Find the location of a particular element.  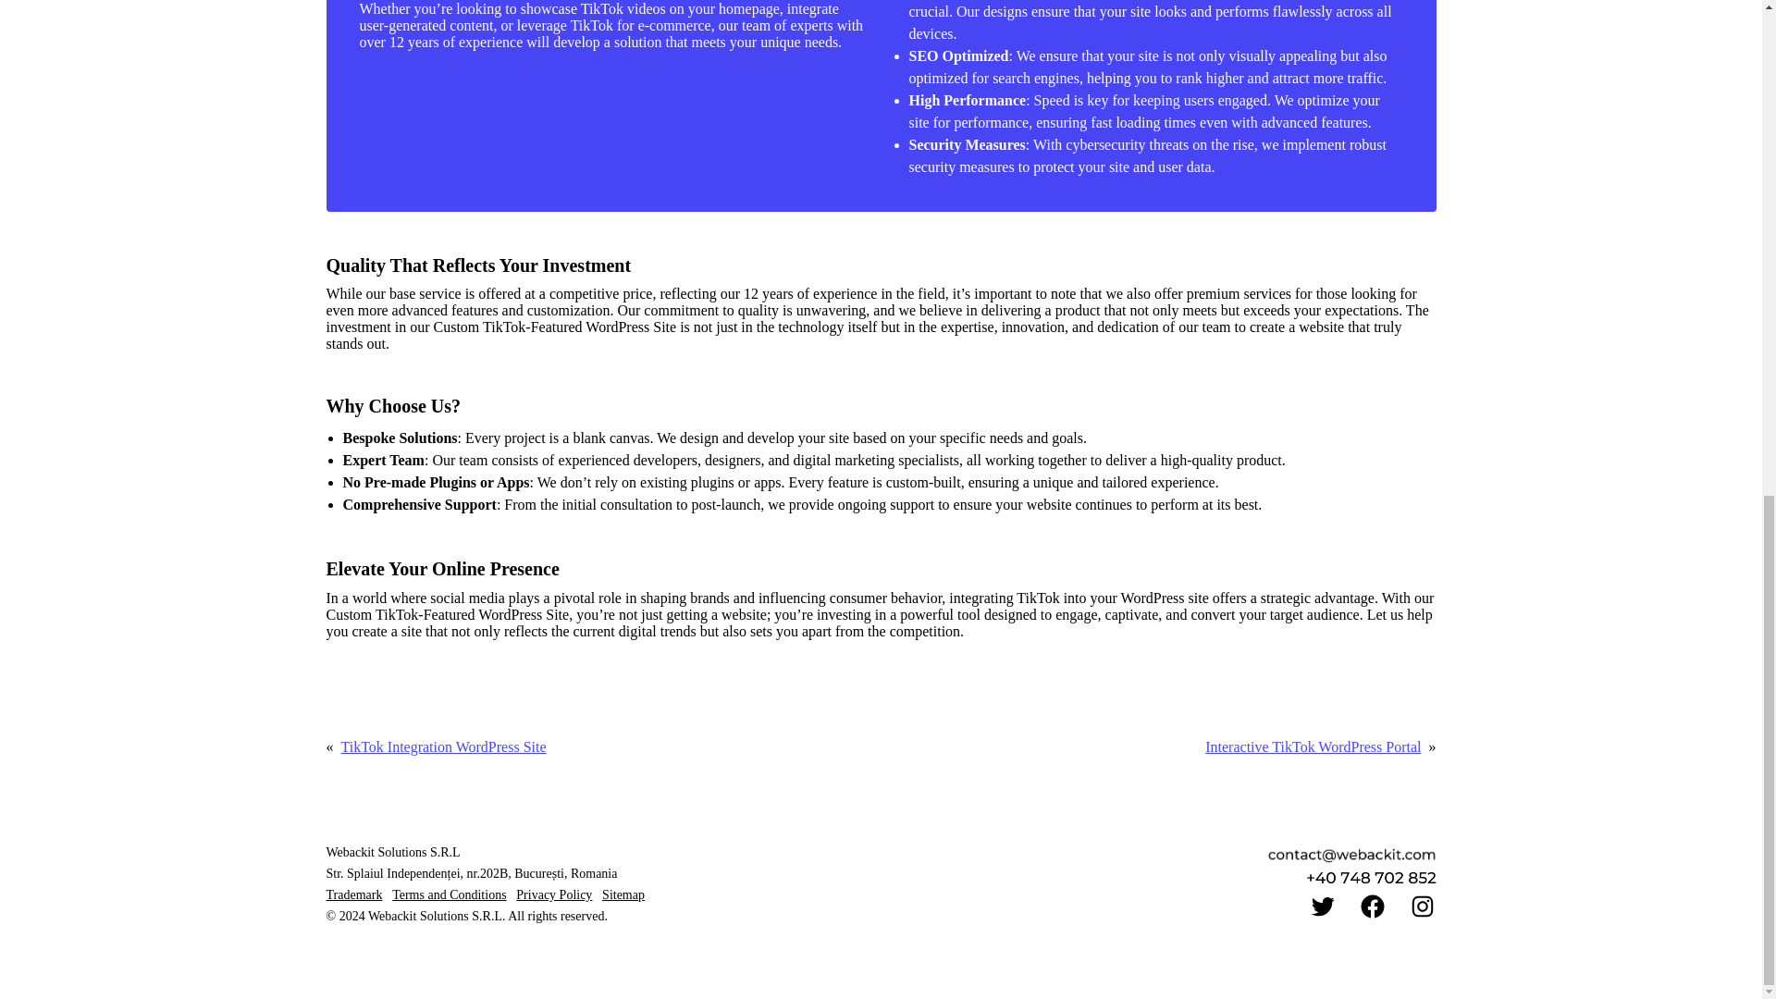

Interactive TikTok WordPress Portal is located at coordinates (1313, 747).